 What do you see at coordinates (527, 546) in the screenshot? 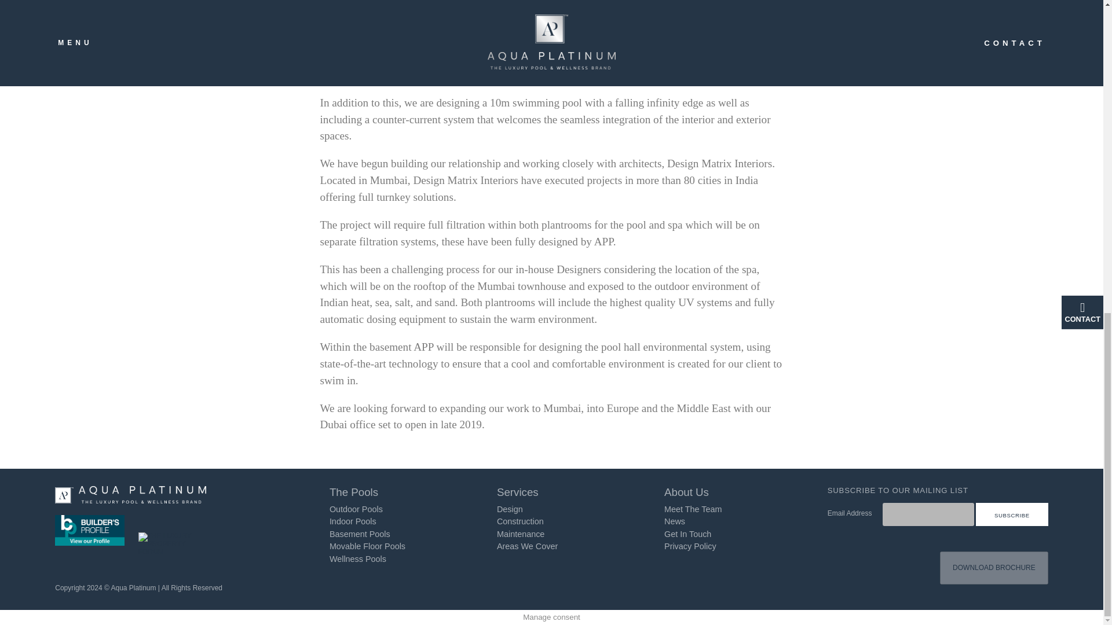
I see `Areas We Cover` at bounding box center [527, 546].